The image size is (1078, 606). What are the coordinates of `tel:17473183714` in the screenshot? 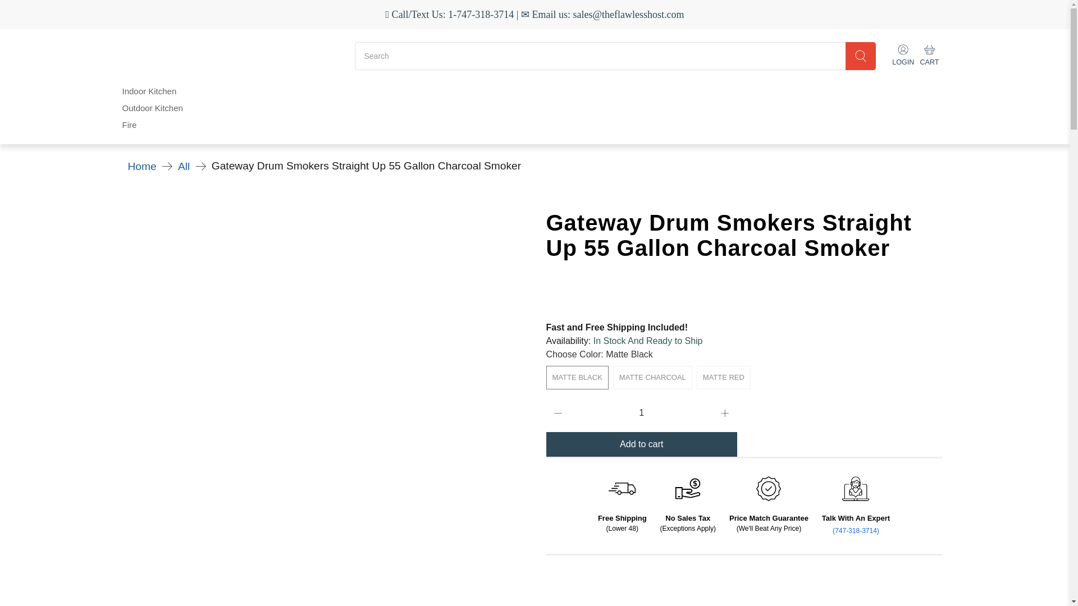 It's located at (856, 530).